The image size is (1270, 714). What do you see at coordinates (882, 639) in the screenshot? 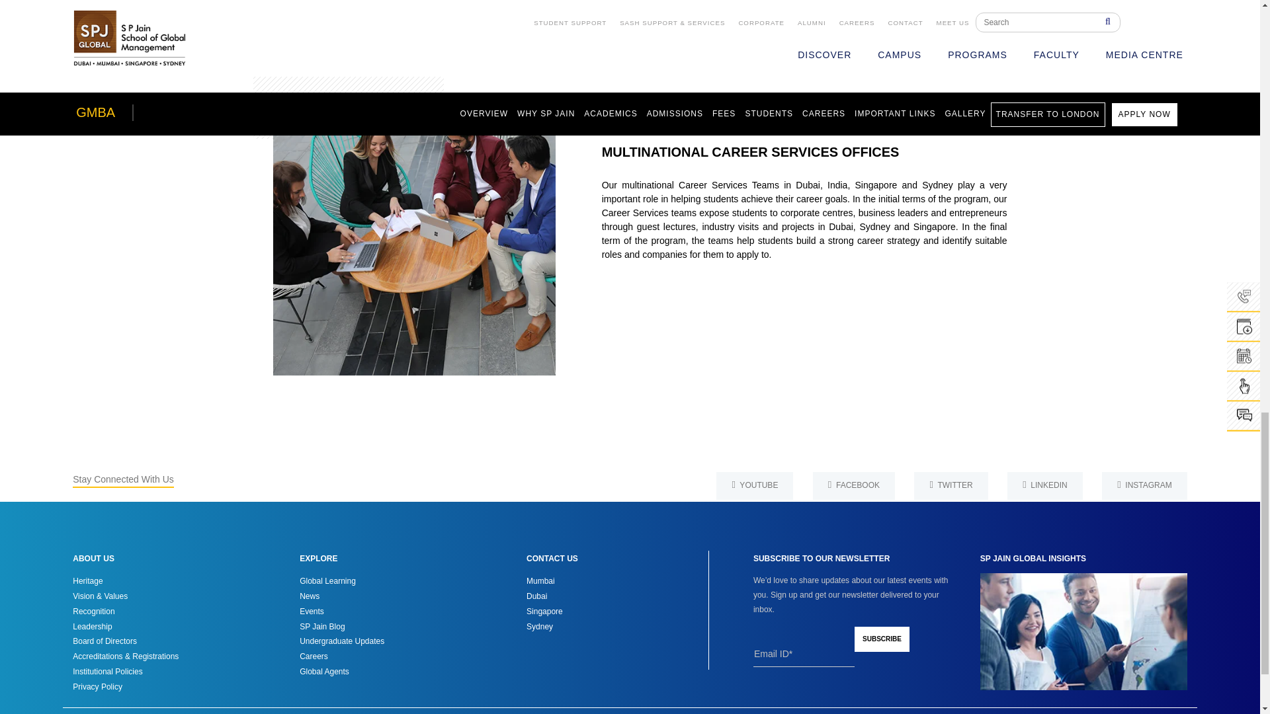
I see `Subscribe` at bounding box center [882, 639].